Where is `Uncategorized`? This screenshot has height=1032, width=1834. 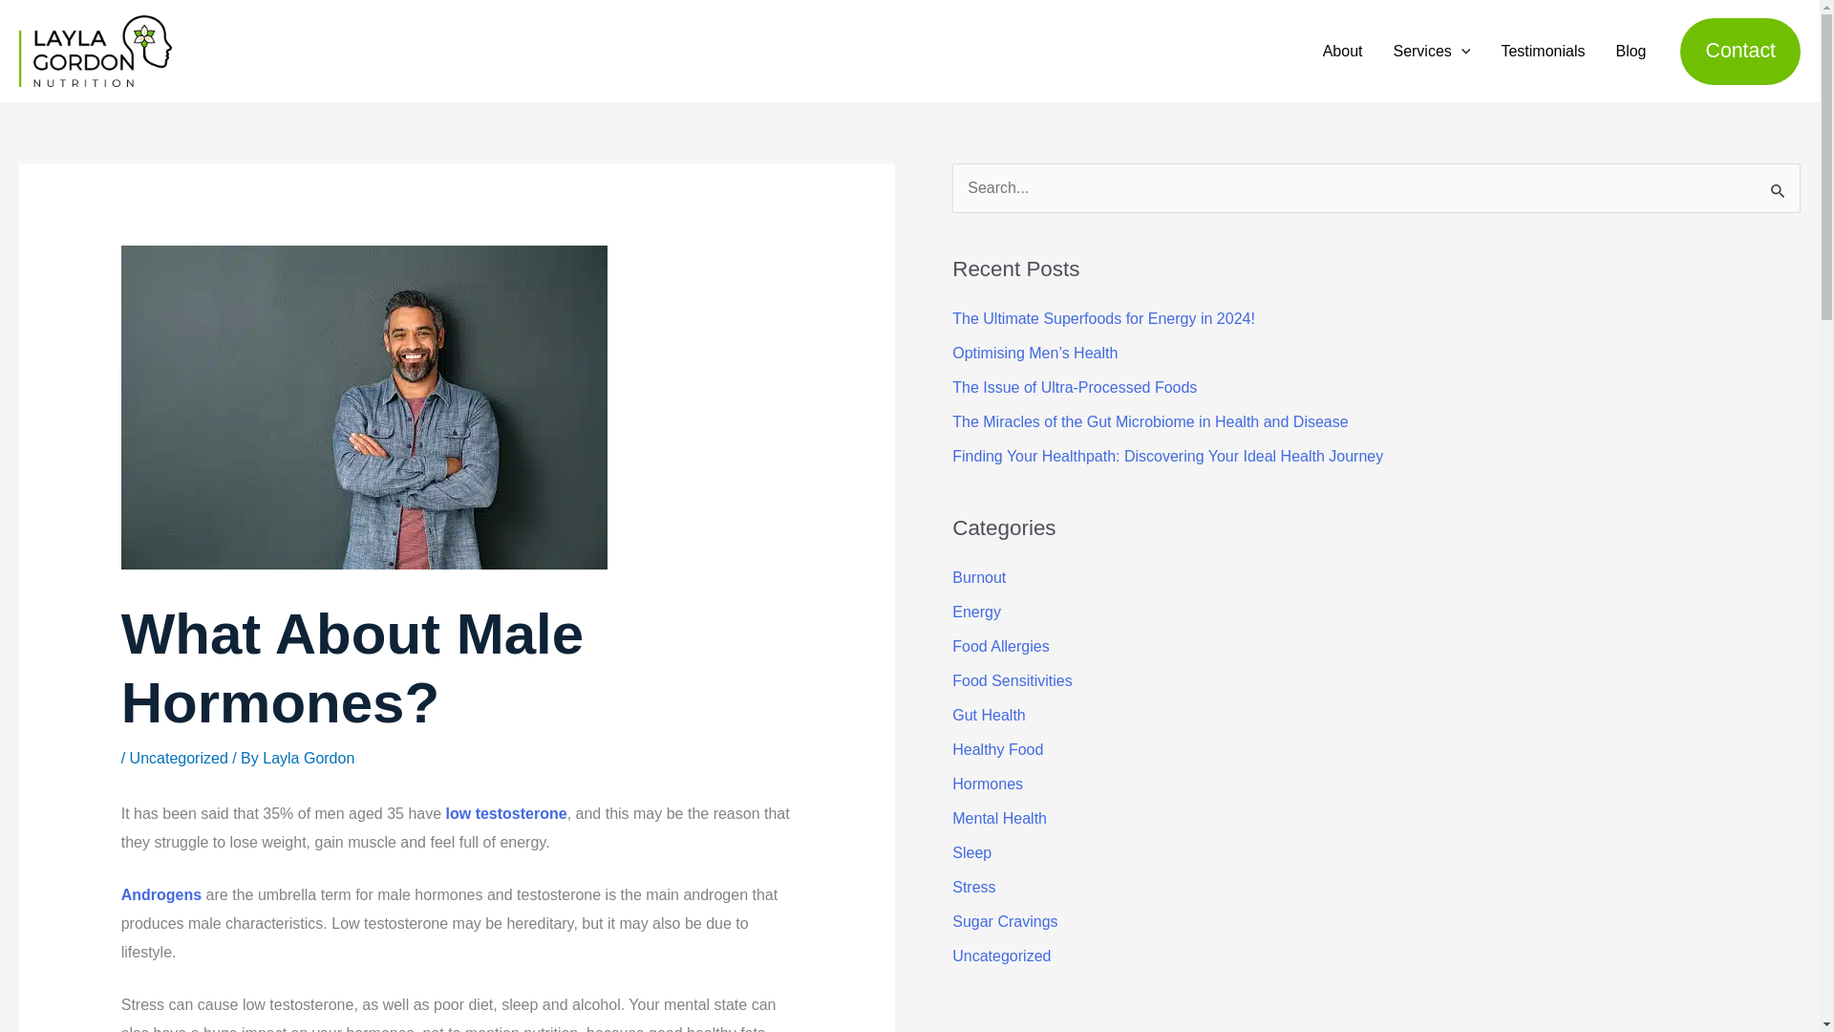 Uncategorized is located at coordinates (179, 759).